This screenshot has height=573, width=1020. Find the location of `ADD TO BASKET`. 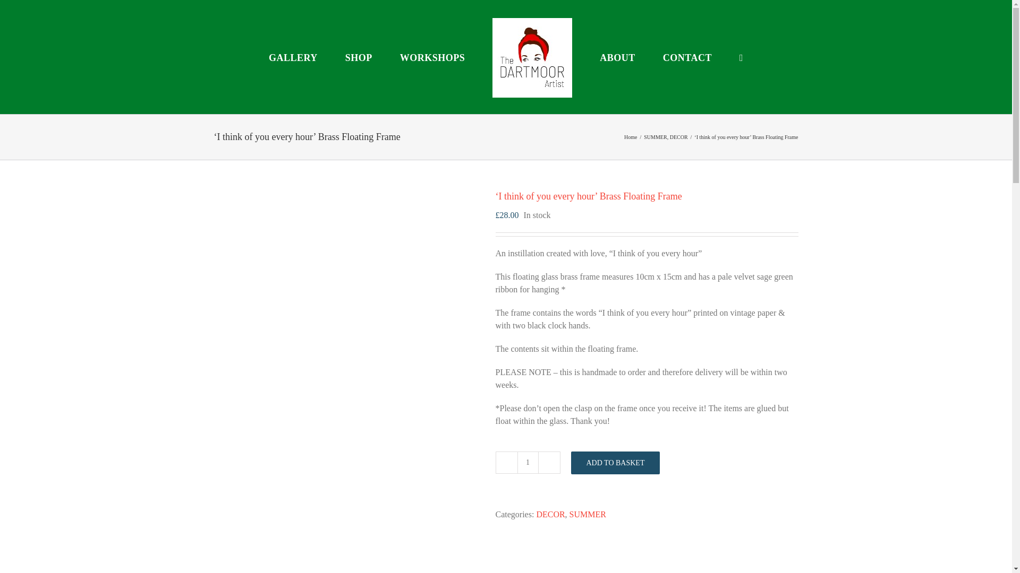

ADD TO BASKET is located at coordinates (615, 462).